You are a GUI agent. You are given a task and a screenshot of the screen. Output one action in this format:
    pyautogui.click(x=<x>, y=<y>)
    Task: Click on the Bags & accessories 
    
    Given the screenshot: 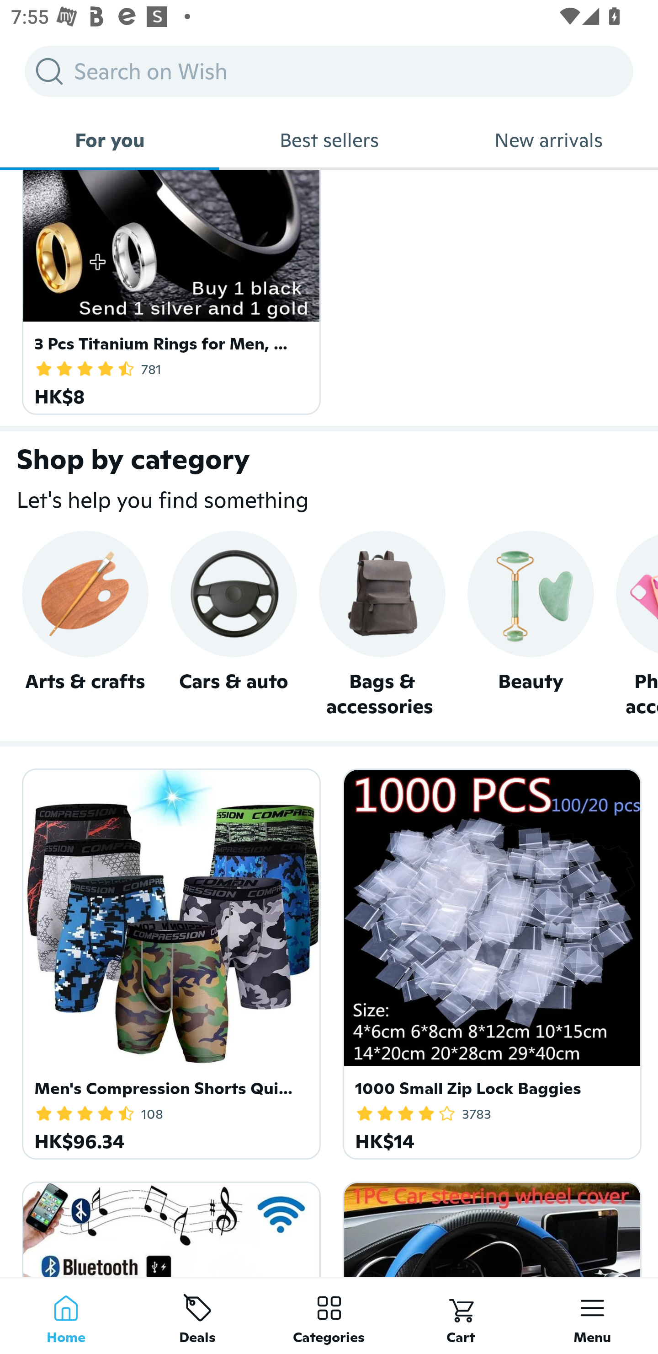 What is the action you would take?
    pyautogui.click(x=382, y=625)
    